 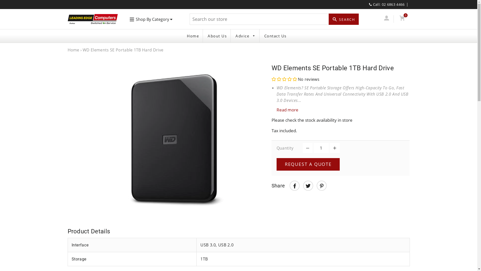 I want to click on Contact Us, so click(x=276, y=36).